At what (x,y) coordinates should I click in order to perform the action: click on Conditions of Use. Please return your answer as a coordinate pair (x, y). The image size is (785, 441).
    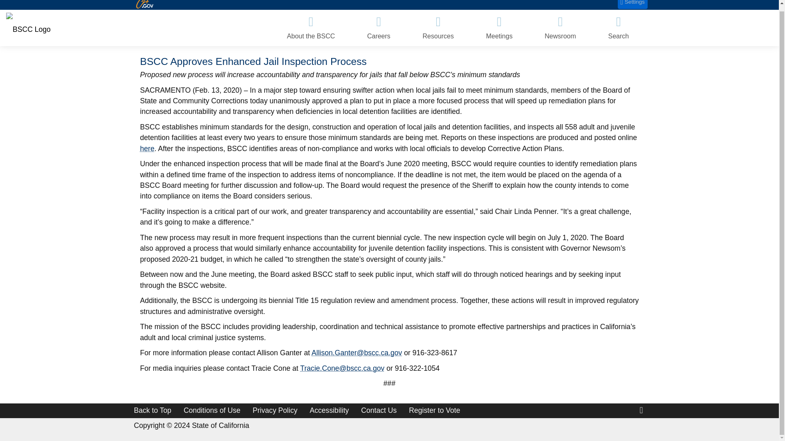
    Looking at the image, I should click on (212, 410).